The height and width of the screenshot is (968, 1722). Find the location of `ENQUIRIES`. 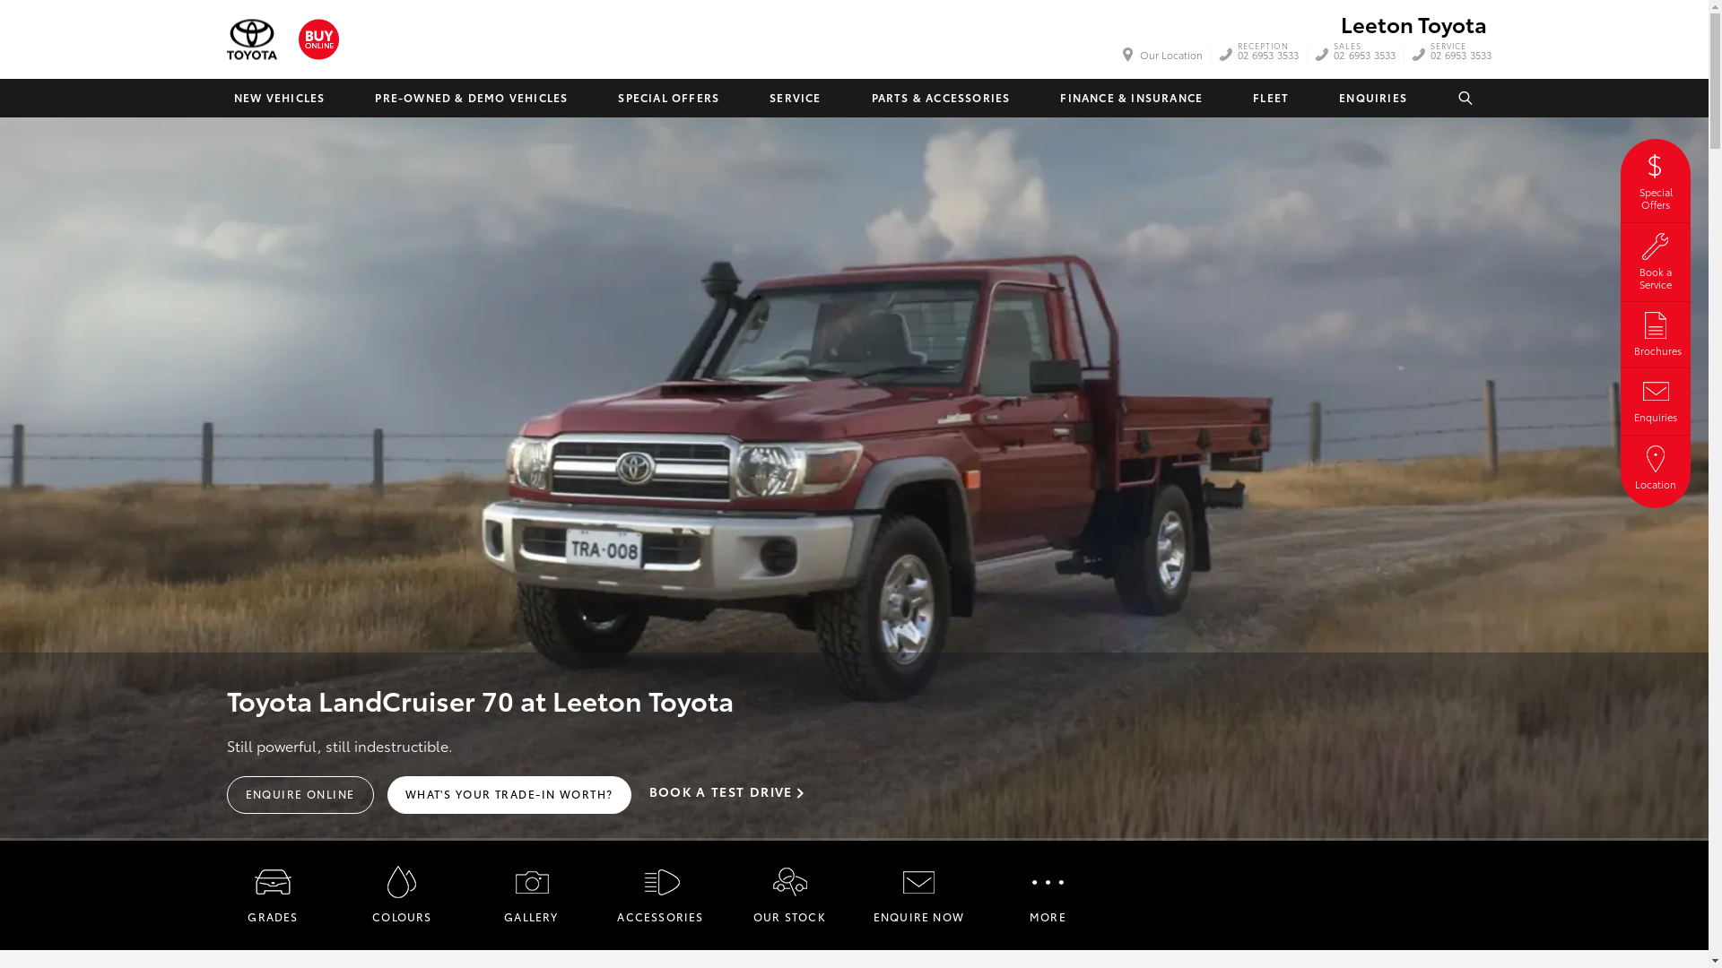

ENQUIRIES is located at coordinates (1373, 99).